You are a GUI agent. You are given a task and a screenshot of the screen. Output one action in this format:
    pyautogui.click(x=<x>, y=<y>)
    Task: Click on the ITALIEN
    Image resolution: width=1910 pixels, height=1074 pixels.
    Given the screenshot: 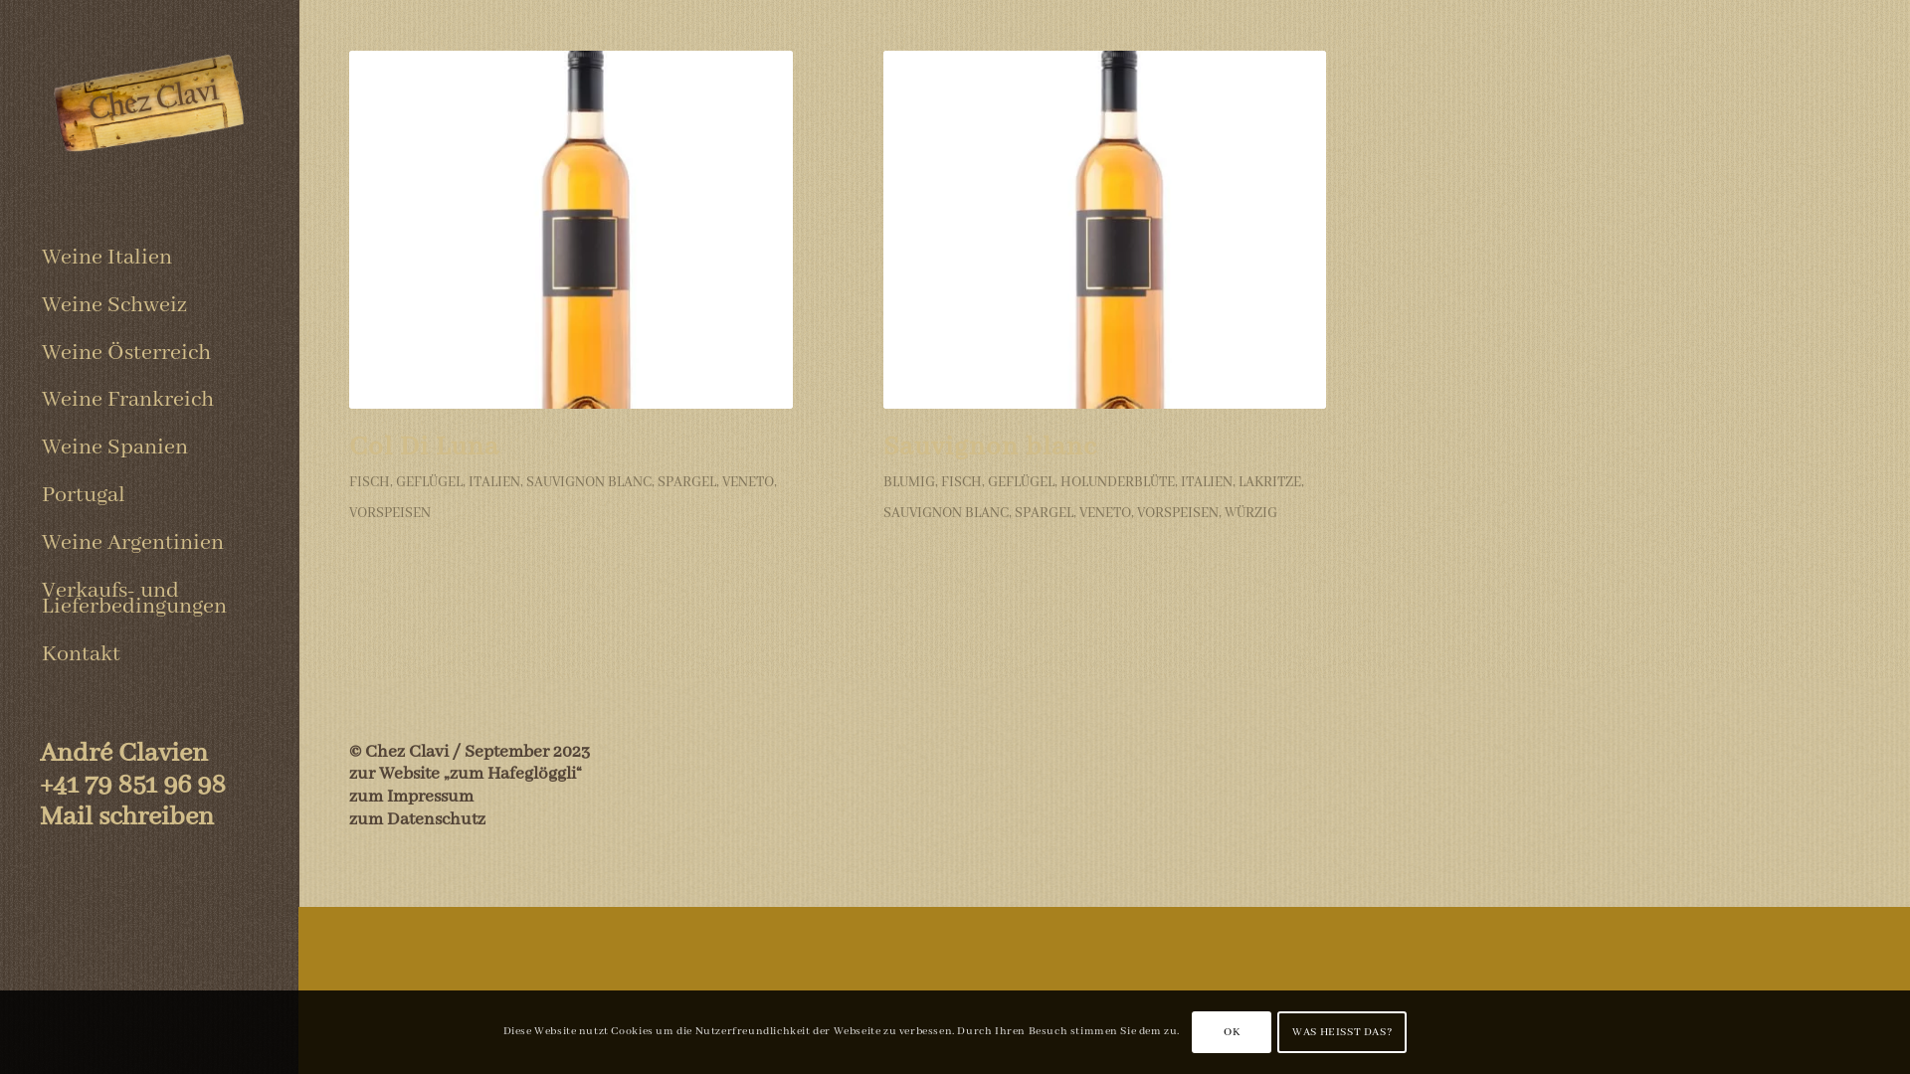 What is the action you would take?
    pyautogui.click(x=494, y=482)
    